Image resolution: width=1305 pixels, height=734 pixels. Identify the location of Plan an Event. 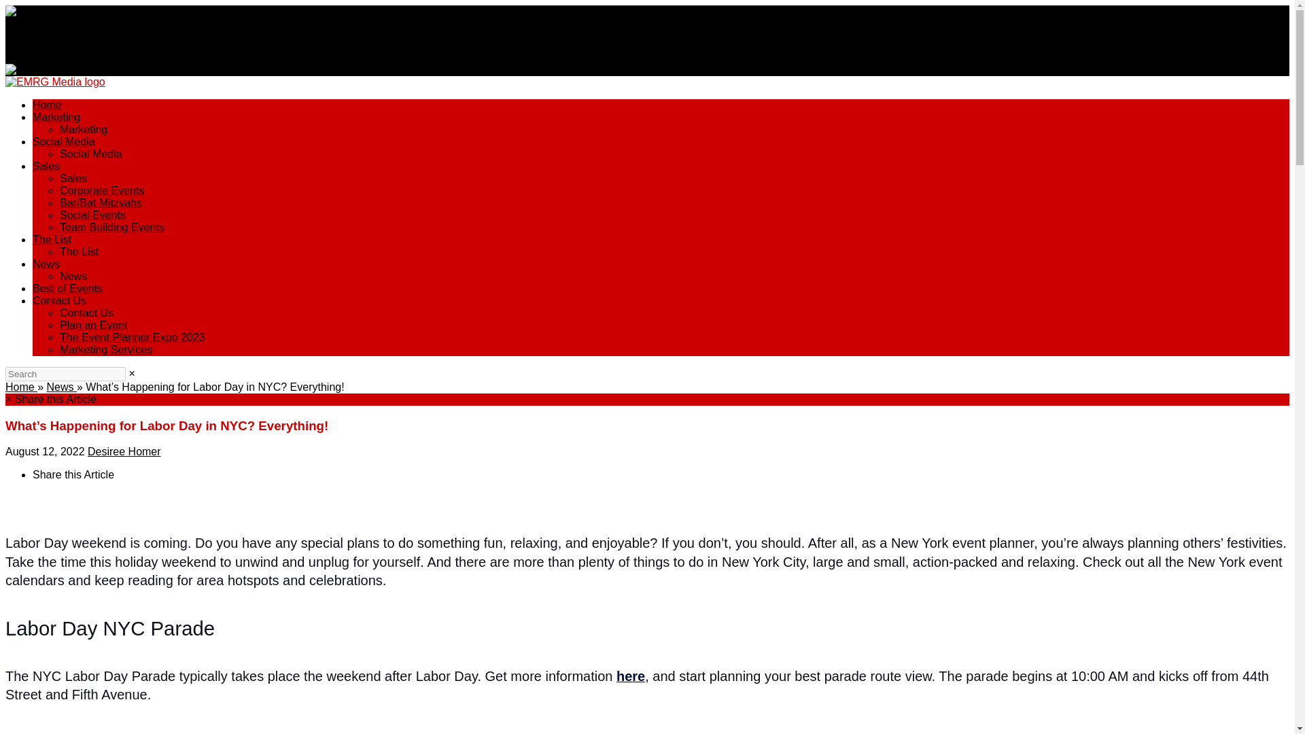
(94, 325).